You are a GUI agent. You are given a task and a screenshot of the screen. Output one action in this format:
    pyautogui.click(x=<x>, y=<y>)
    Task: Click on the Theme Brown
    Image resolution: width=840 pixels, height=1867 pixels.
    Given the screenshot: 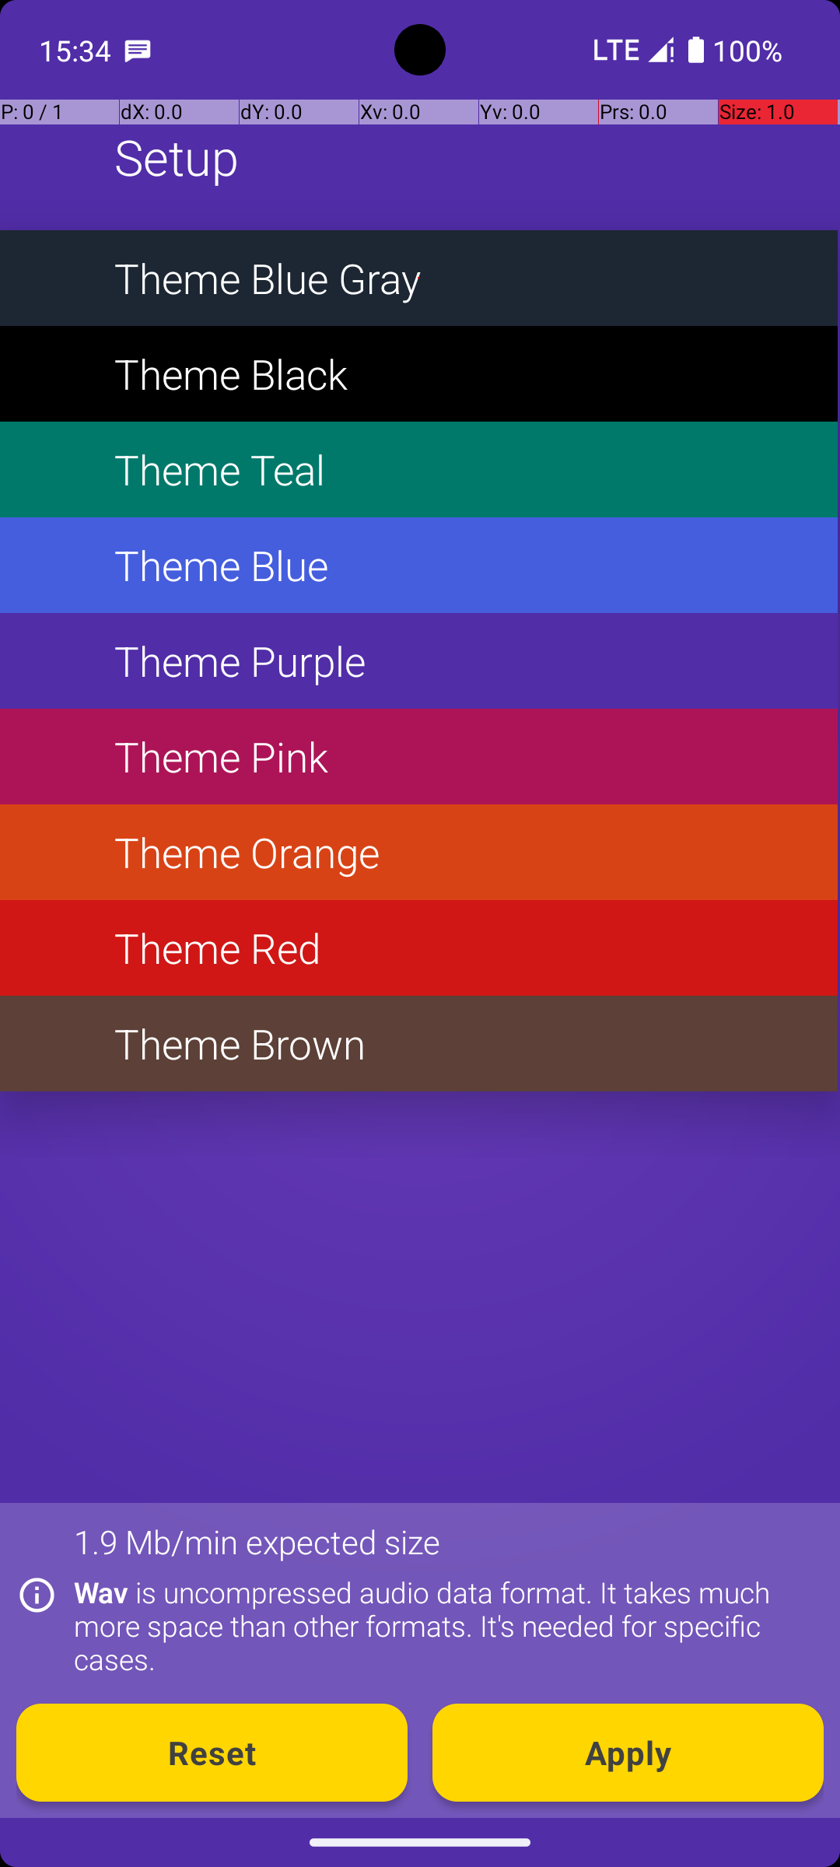 What is the action you would take?
    pyautogui.click(x=418, y=1044)
    